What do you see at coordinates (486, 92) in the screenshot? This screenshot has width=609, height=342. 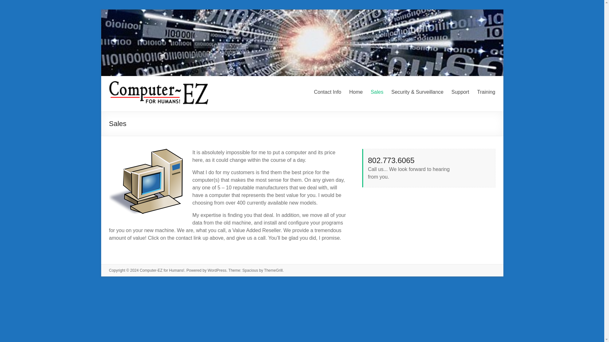 I see `Training` at bounding box center [486, 92].